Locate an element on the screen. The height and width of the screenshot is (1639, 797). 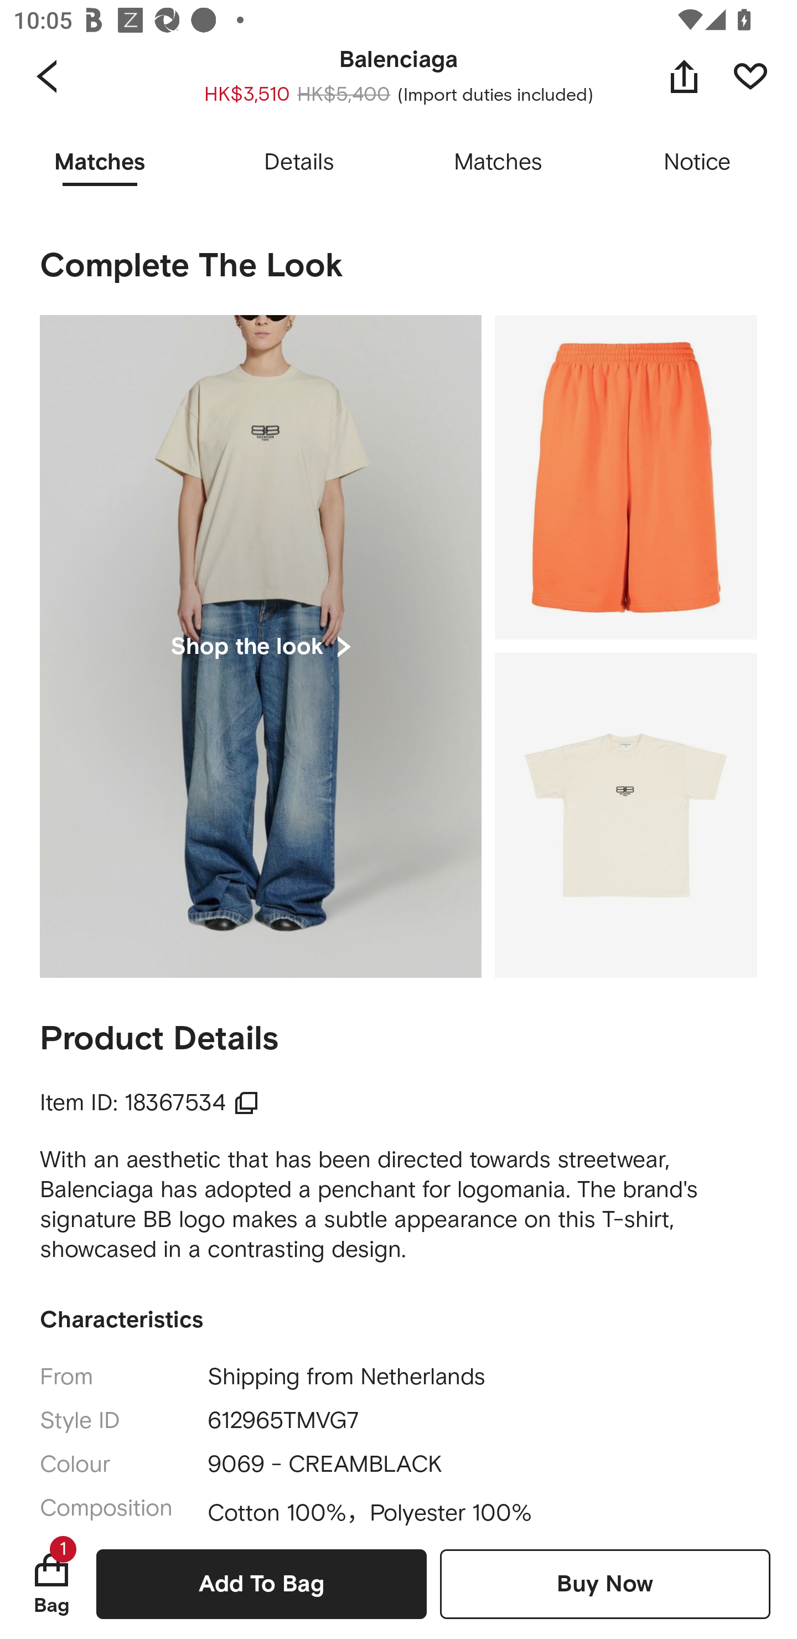
Notice is located at coordinates (697, 163).